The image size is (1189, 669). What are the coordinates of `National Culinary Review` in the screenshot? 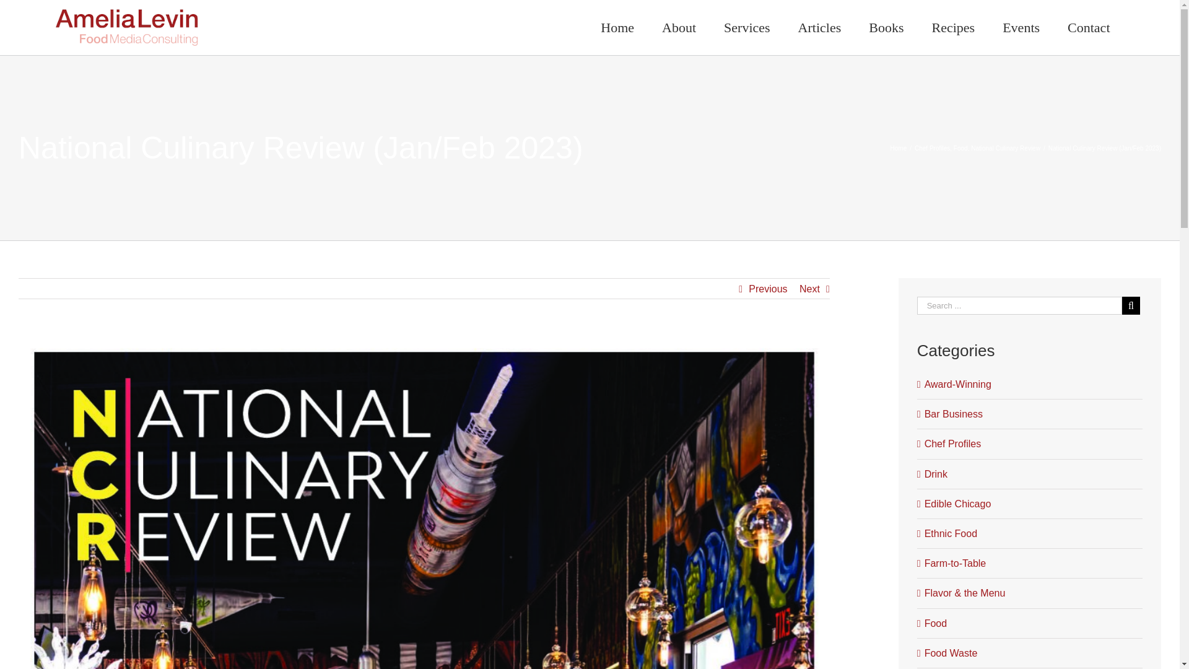 It's located at (1006, 149).